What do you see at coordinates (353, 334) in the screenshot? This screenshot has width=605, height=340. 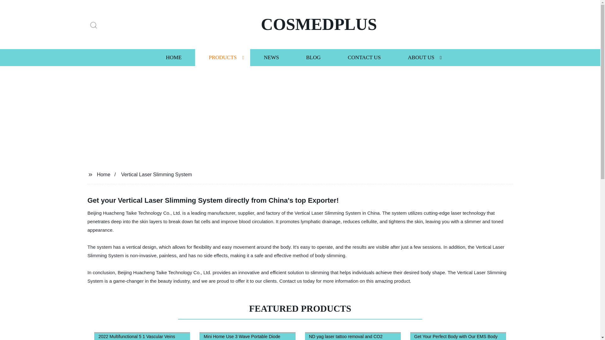 I see `ND yag laser tattoo removal and CO2 Fractional laser` at bounding box center [353, 334].